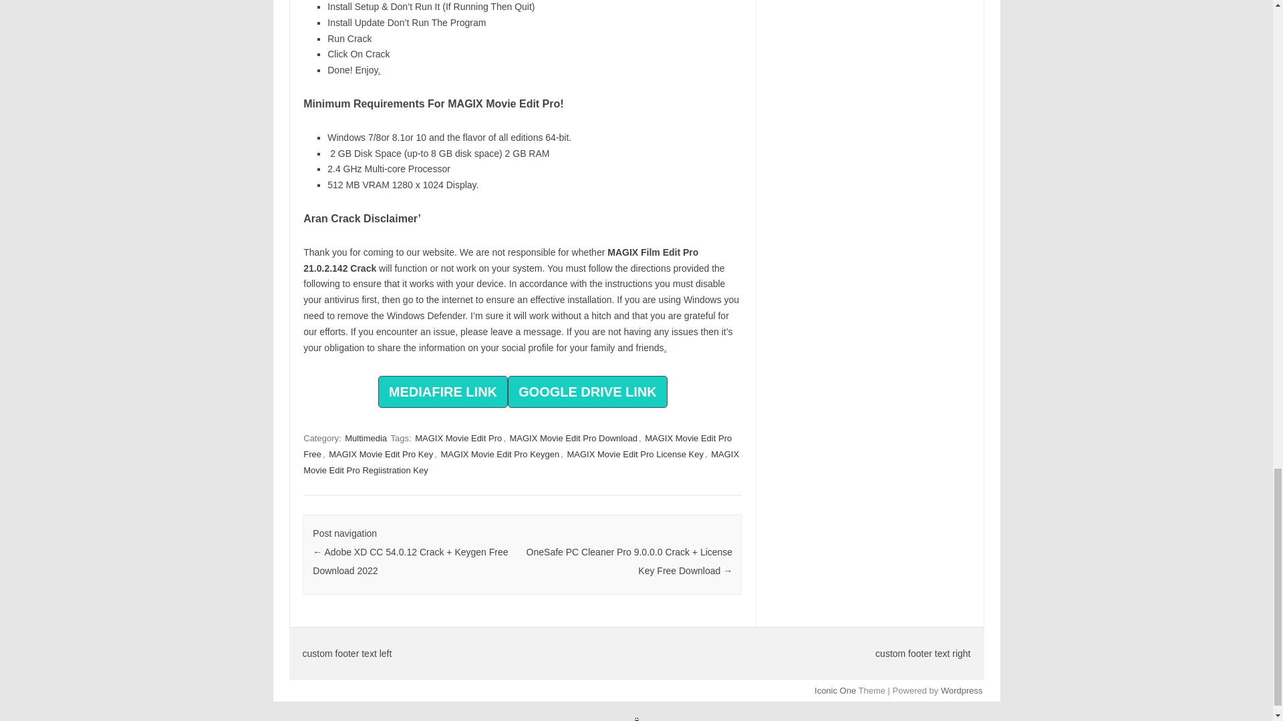  Describe the element at coordinates (587, 393) in the screenshot. I see `GOOGLE DRIVE LINK` at that location.